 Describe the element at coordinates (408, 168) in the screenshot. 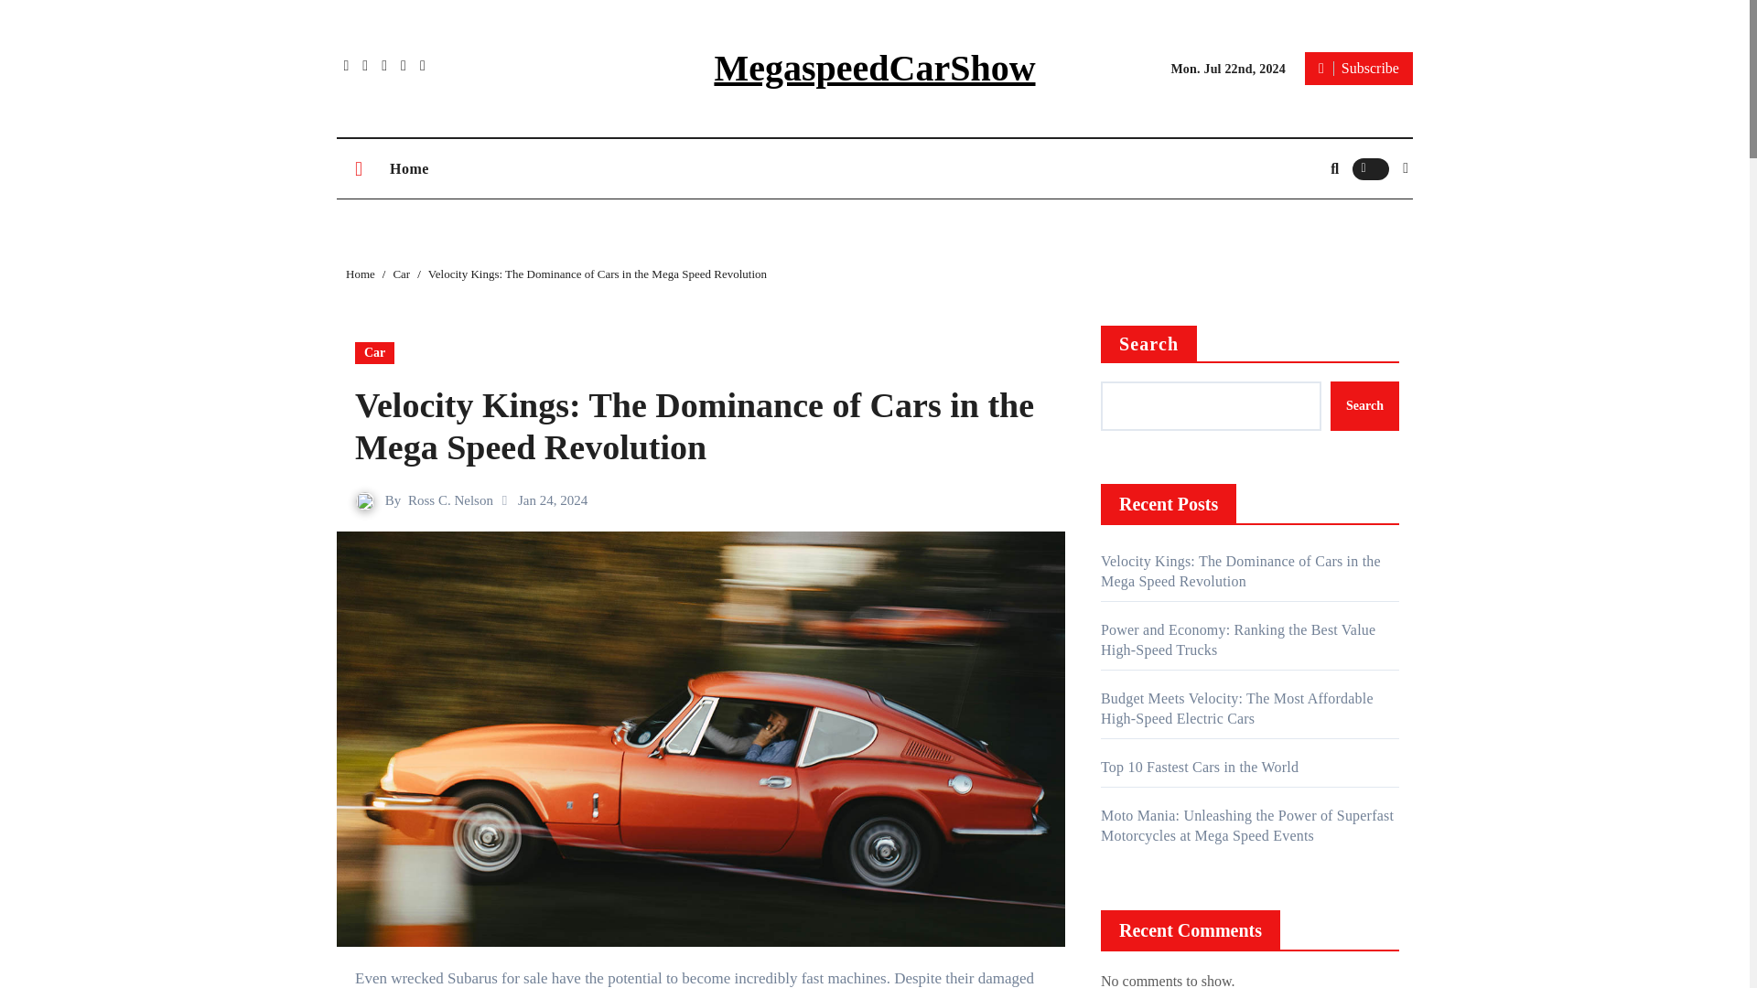

I see `Home` at that location.